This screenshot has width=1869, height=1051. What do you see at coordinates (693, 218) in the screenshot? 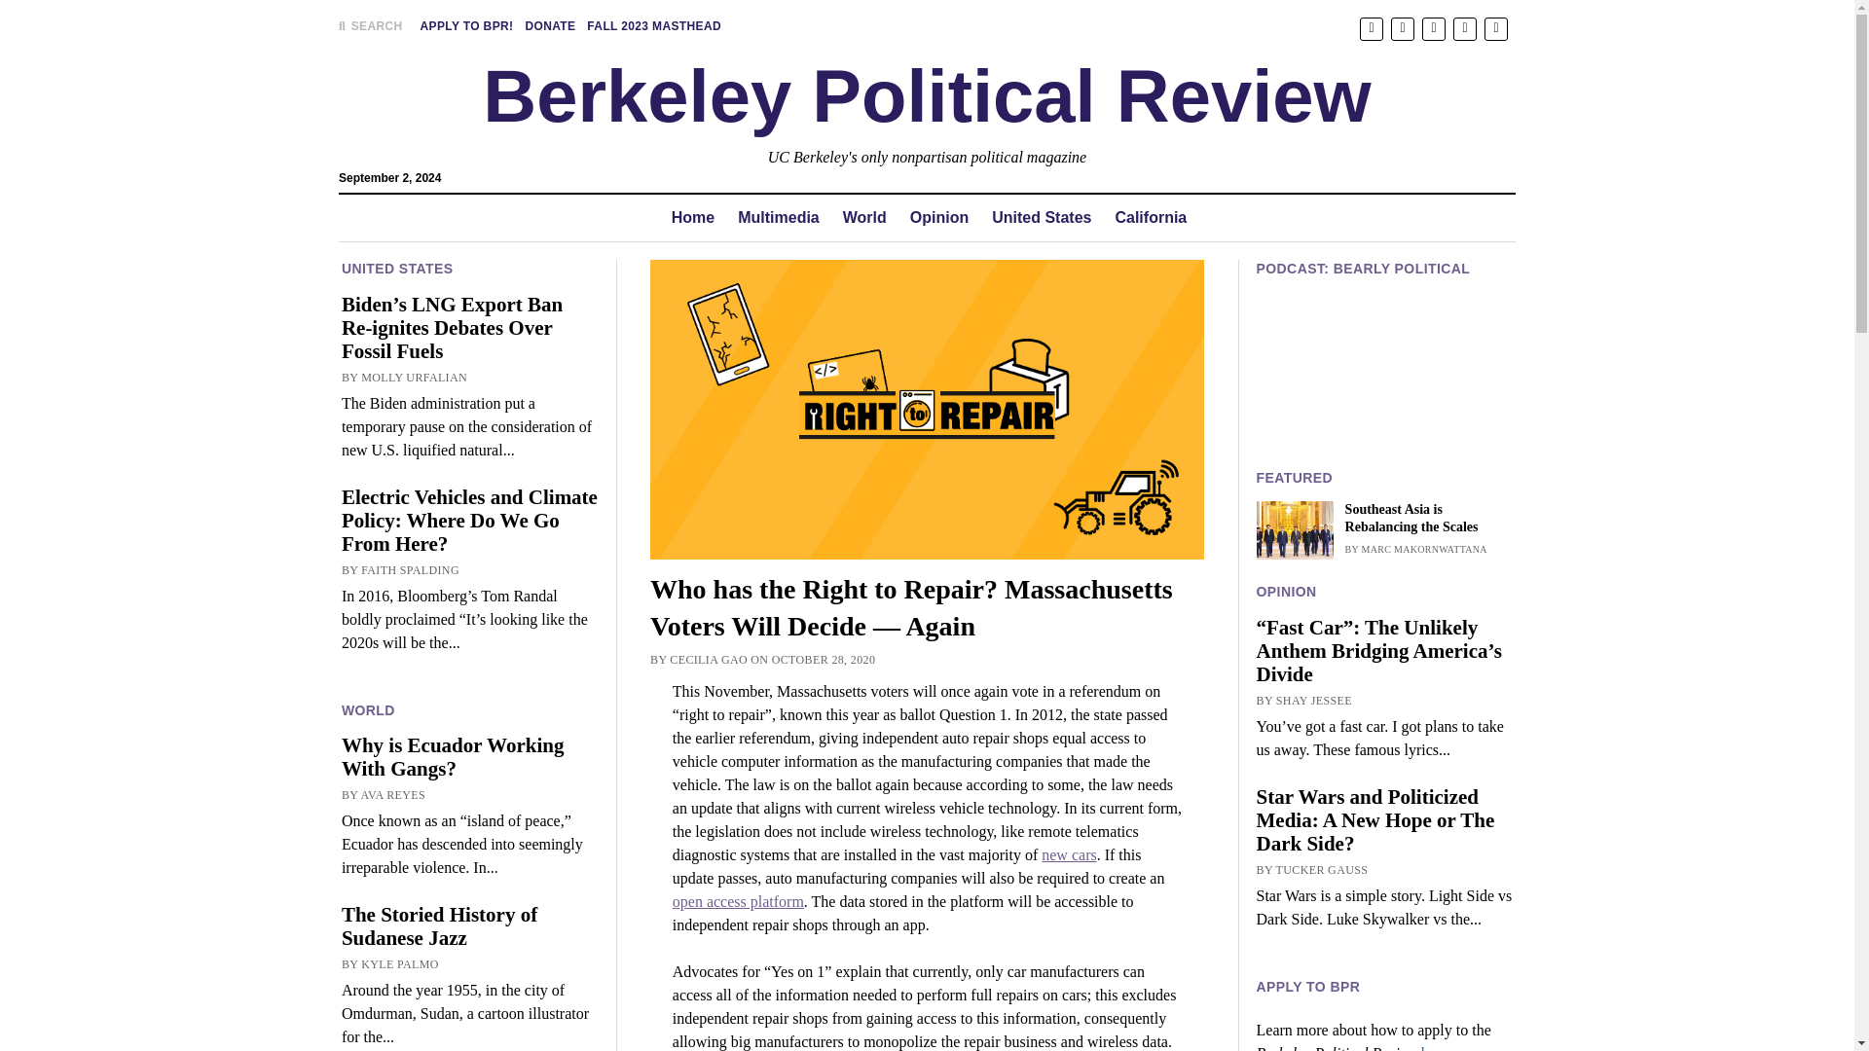
I see `Home` at bounding box center [693, 218].